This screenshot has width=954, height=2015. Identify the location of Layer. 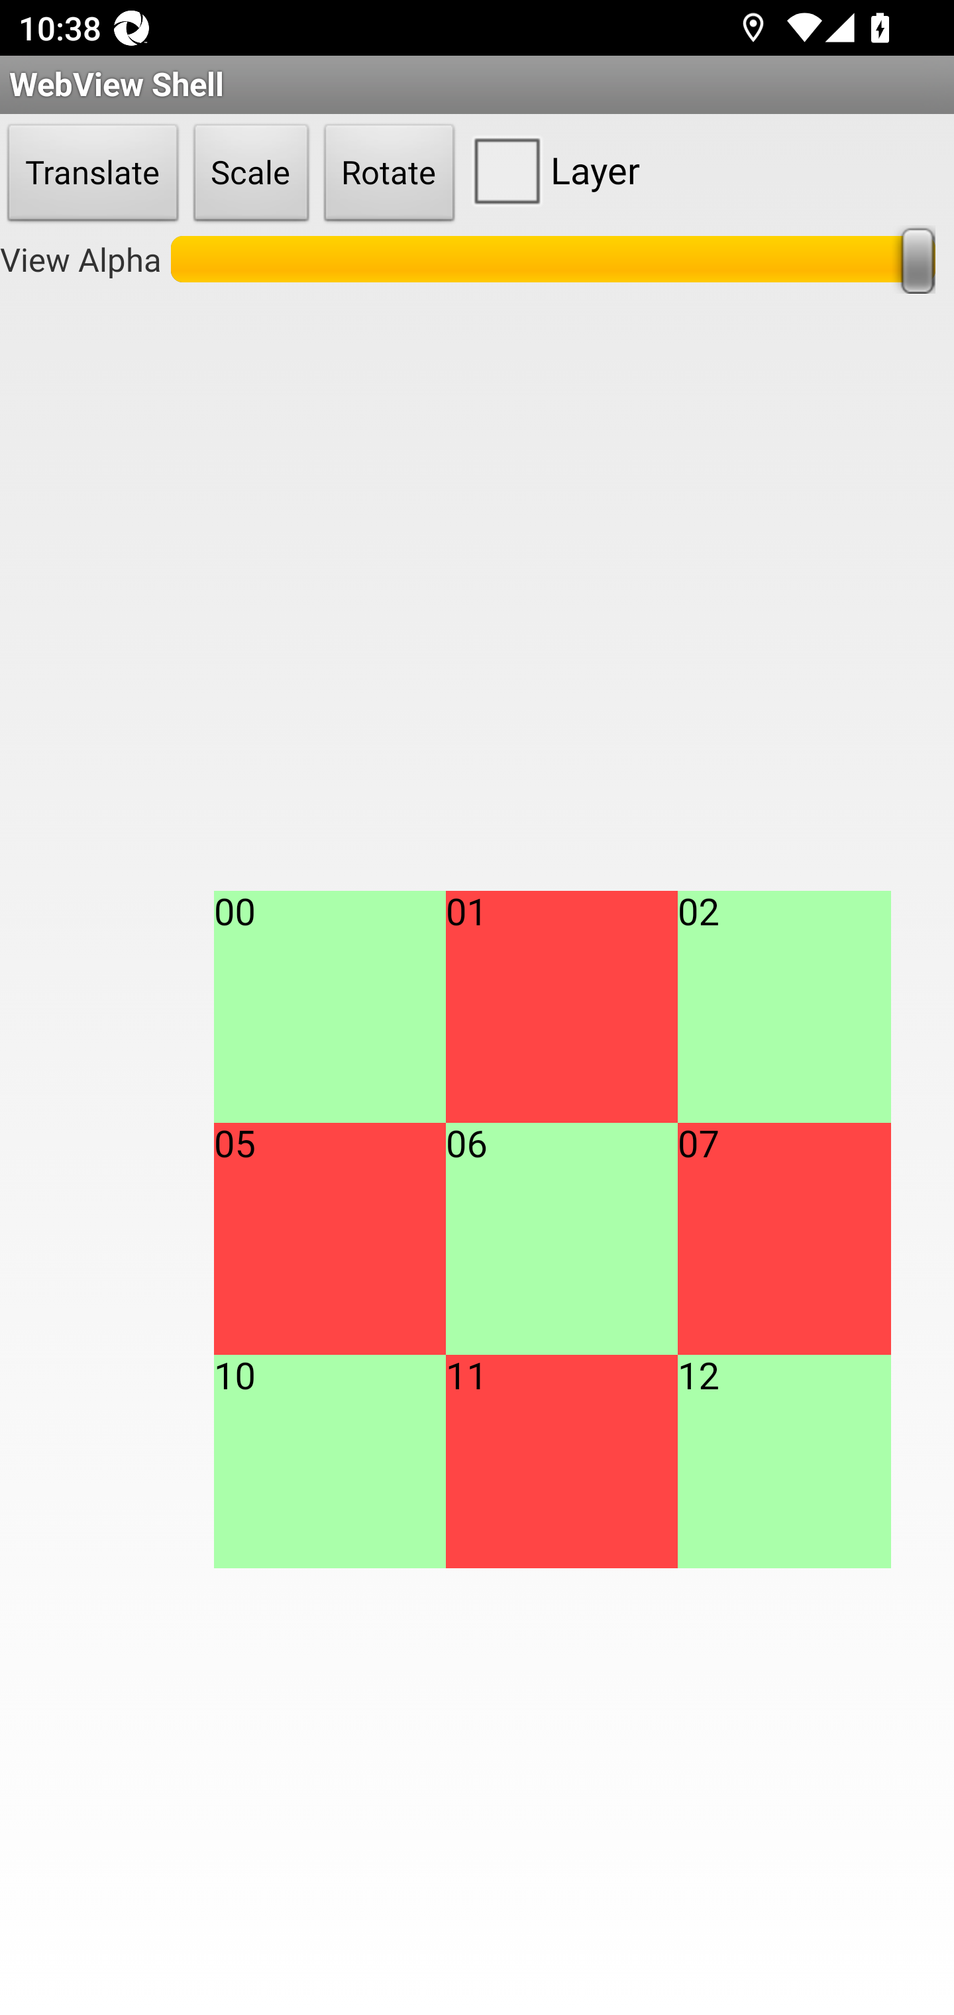
(551, 170).